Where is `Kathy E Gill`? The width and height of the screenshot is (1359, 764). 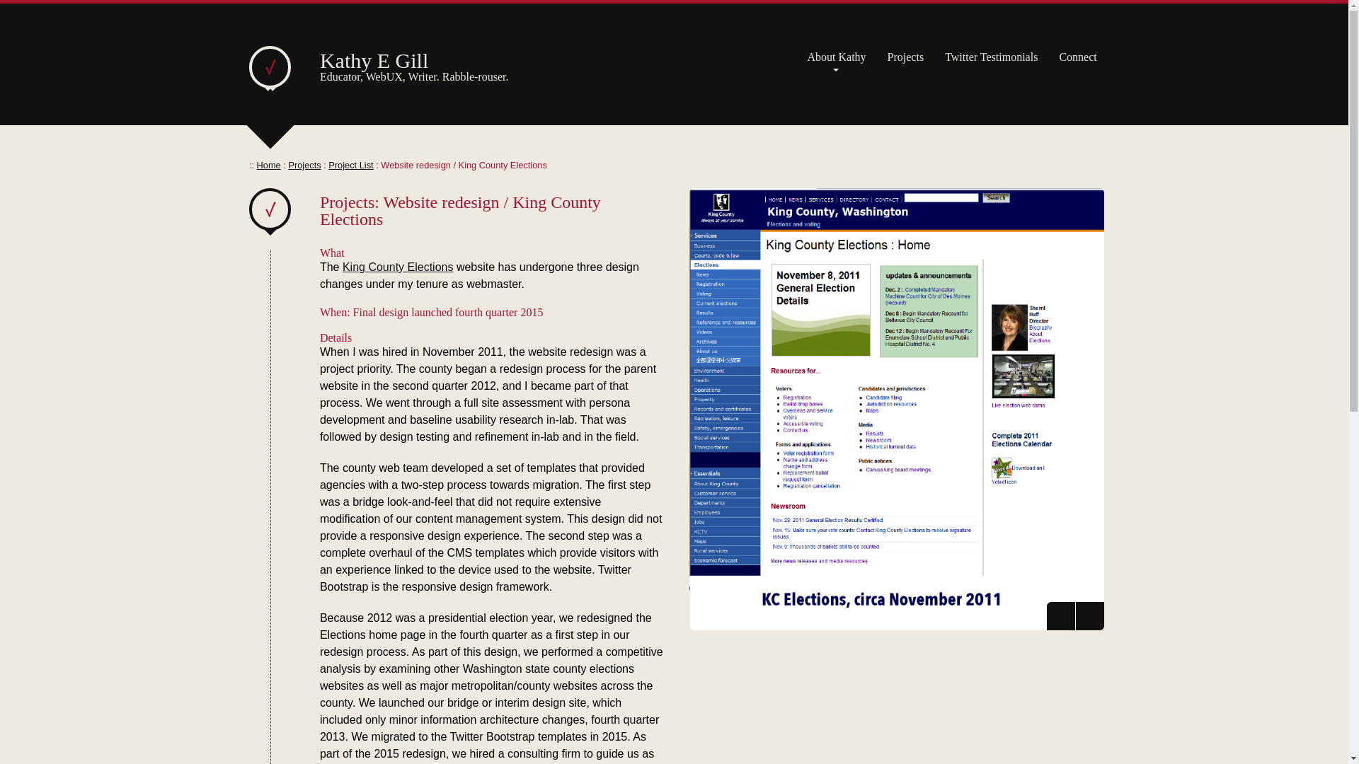
Kathy E Gill is located at coordinates (374, 60).